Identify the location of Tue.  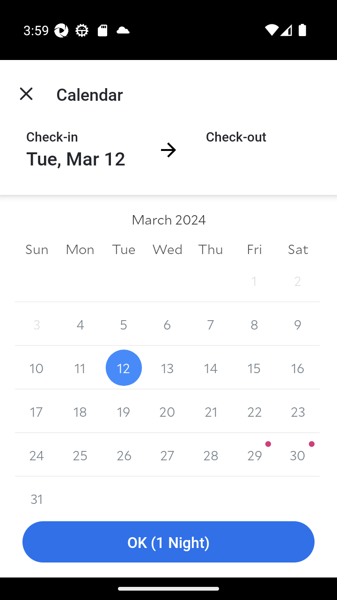
(124, 248).